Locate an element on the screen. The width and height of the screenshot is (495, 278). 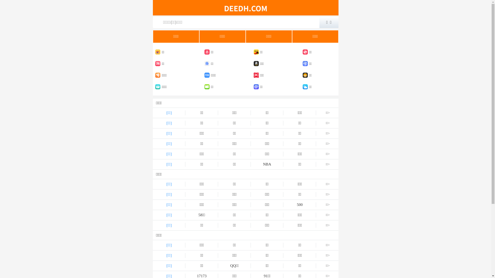
NBA is located at coordinates (267, 164).